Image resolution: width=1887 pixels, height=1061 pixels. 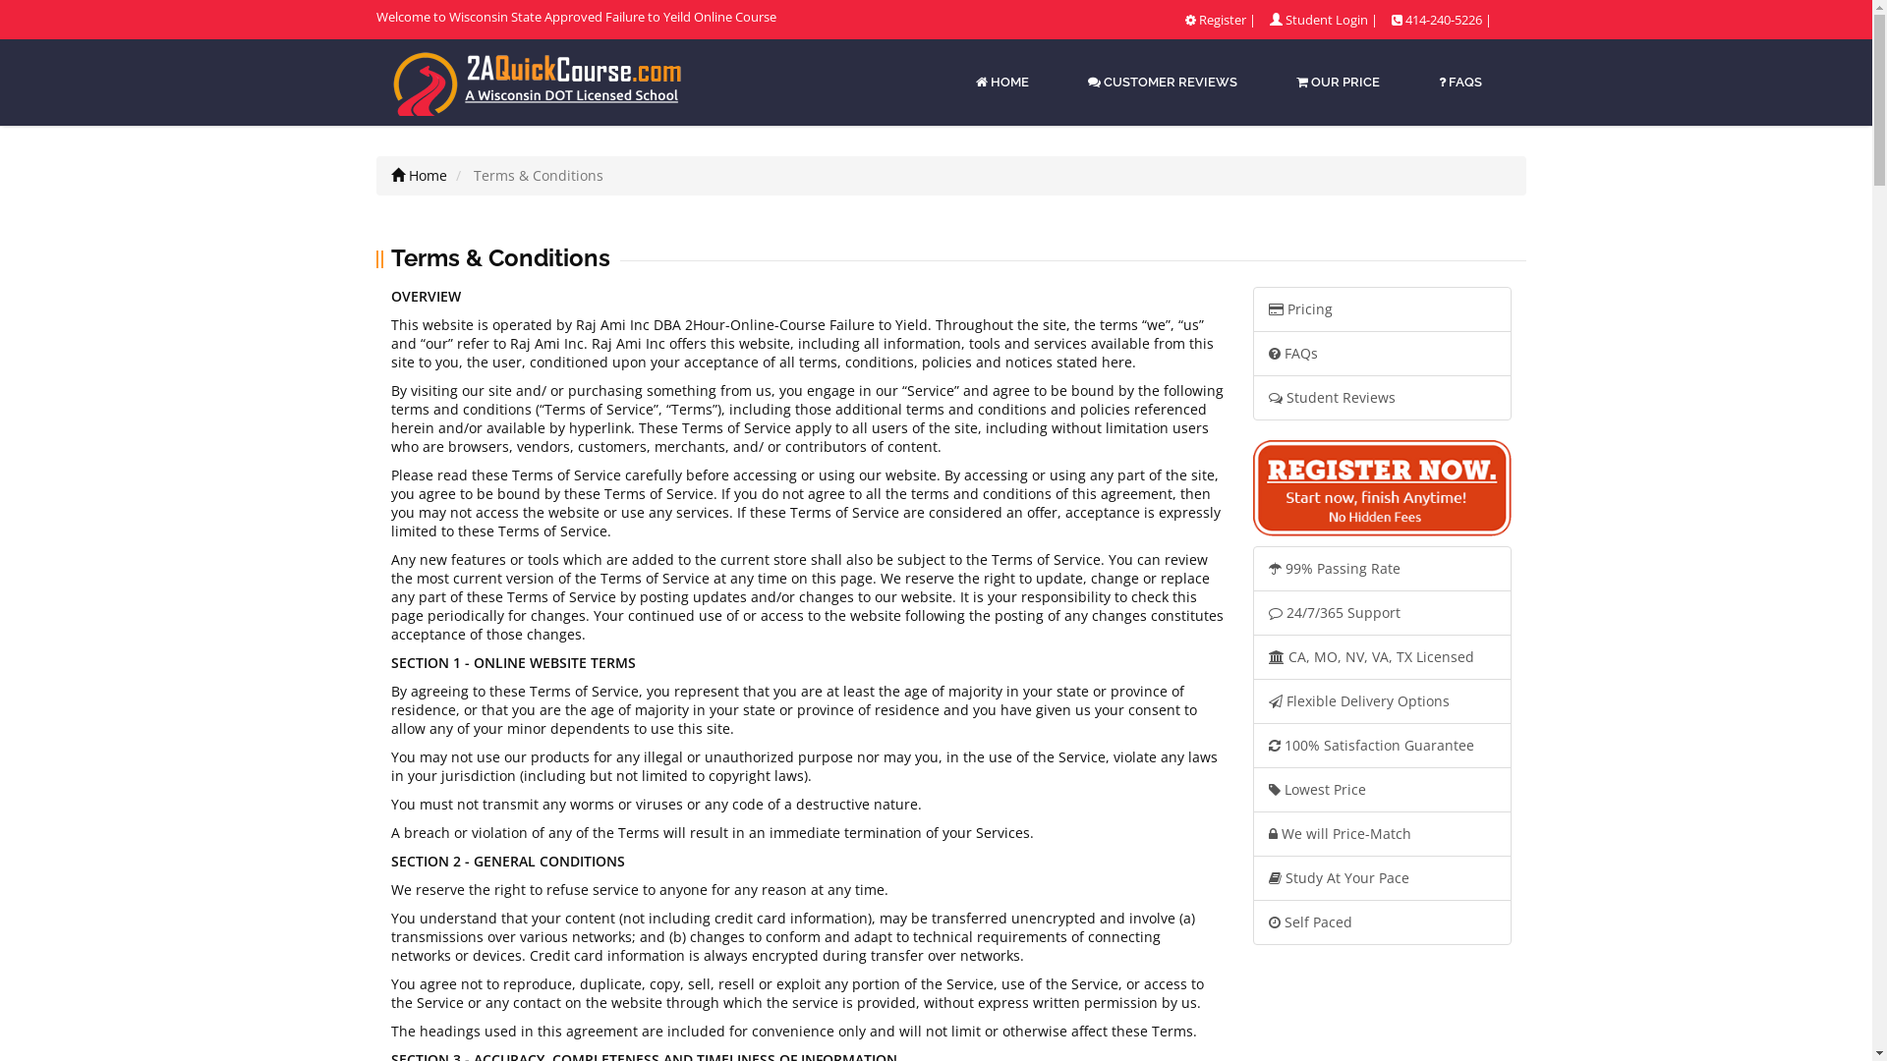 What do you see at coordinates (1382, 922) in the screenshot?
I see `Self Paced` at bounding box center [1382, 922].